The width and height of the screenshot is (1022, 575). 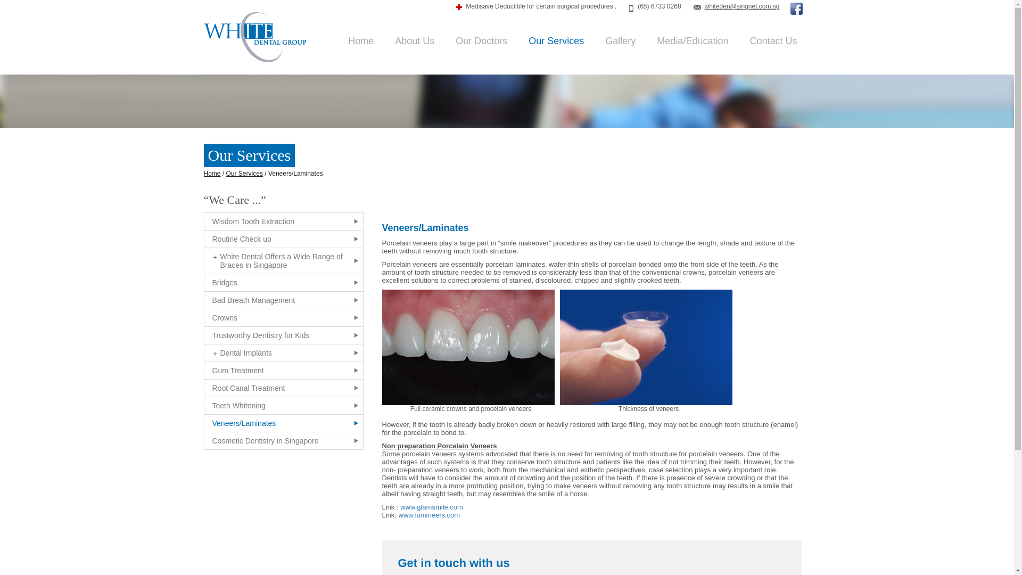 I want to click on About Us, so click(x=409, y=40).